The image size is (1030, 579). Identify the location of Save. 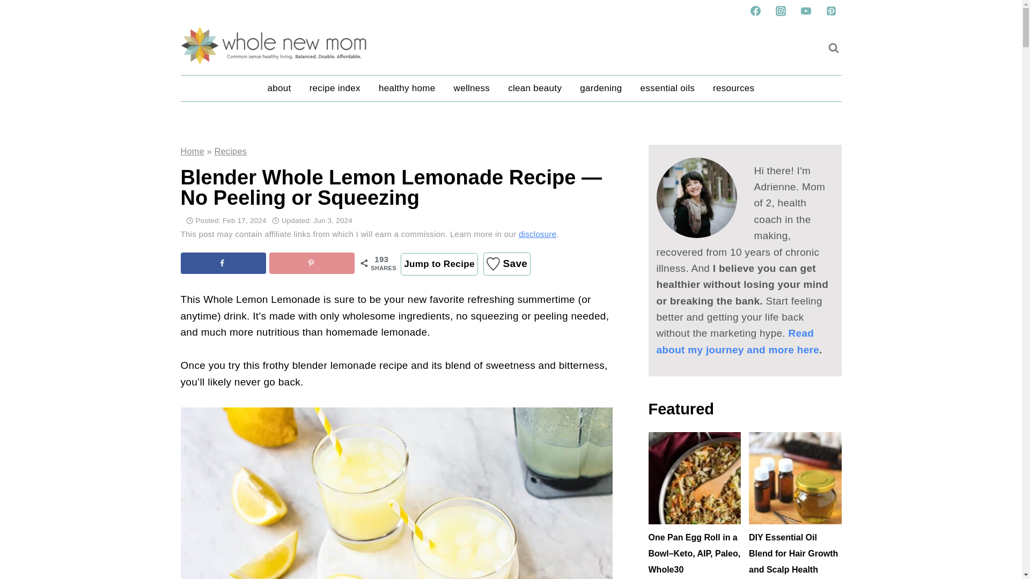
(506, 264).